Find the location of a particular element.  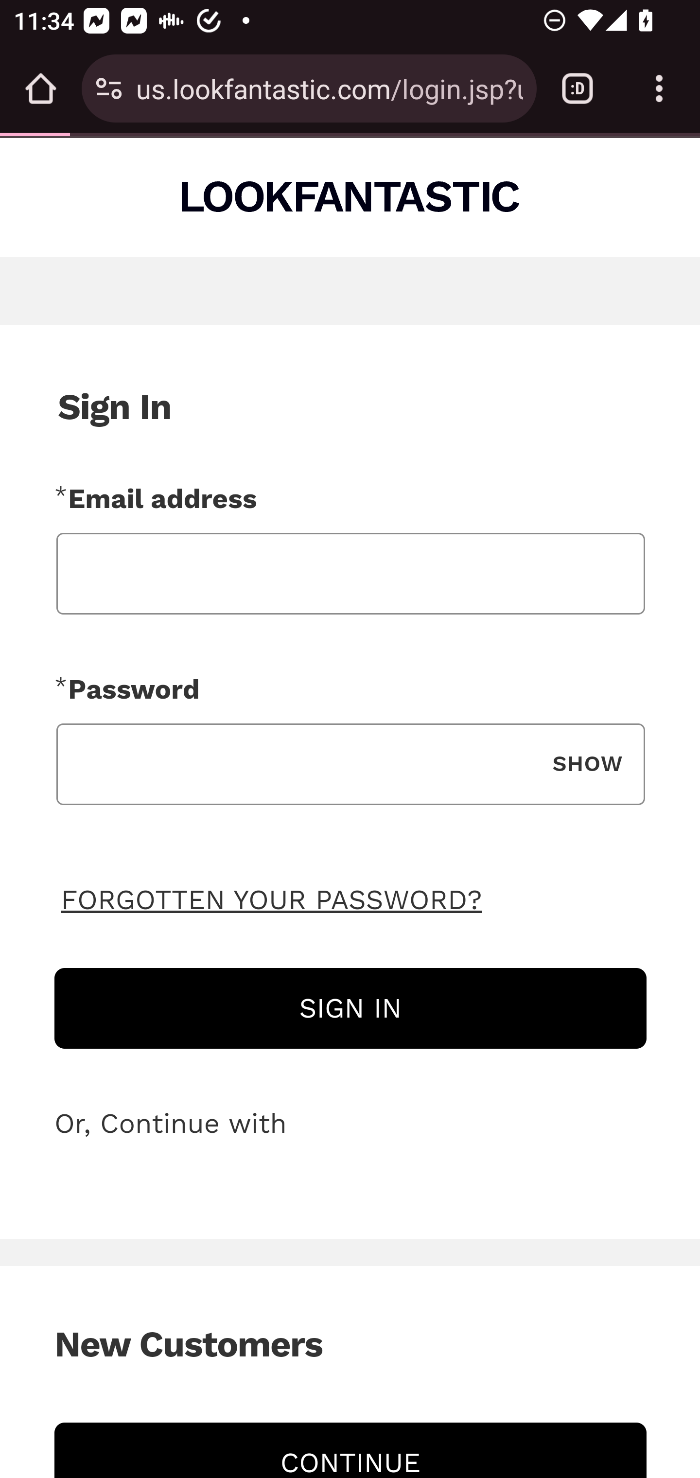

Connection is secure is located at coordinates (109, 88).